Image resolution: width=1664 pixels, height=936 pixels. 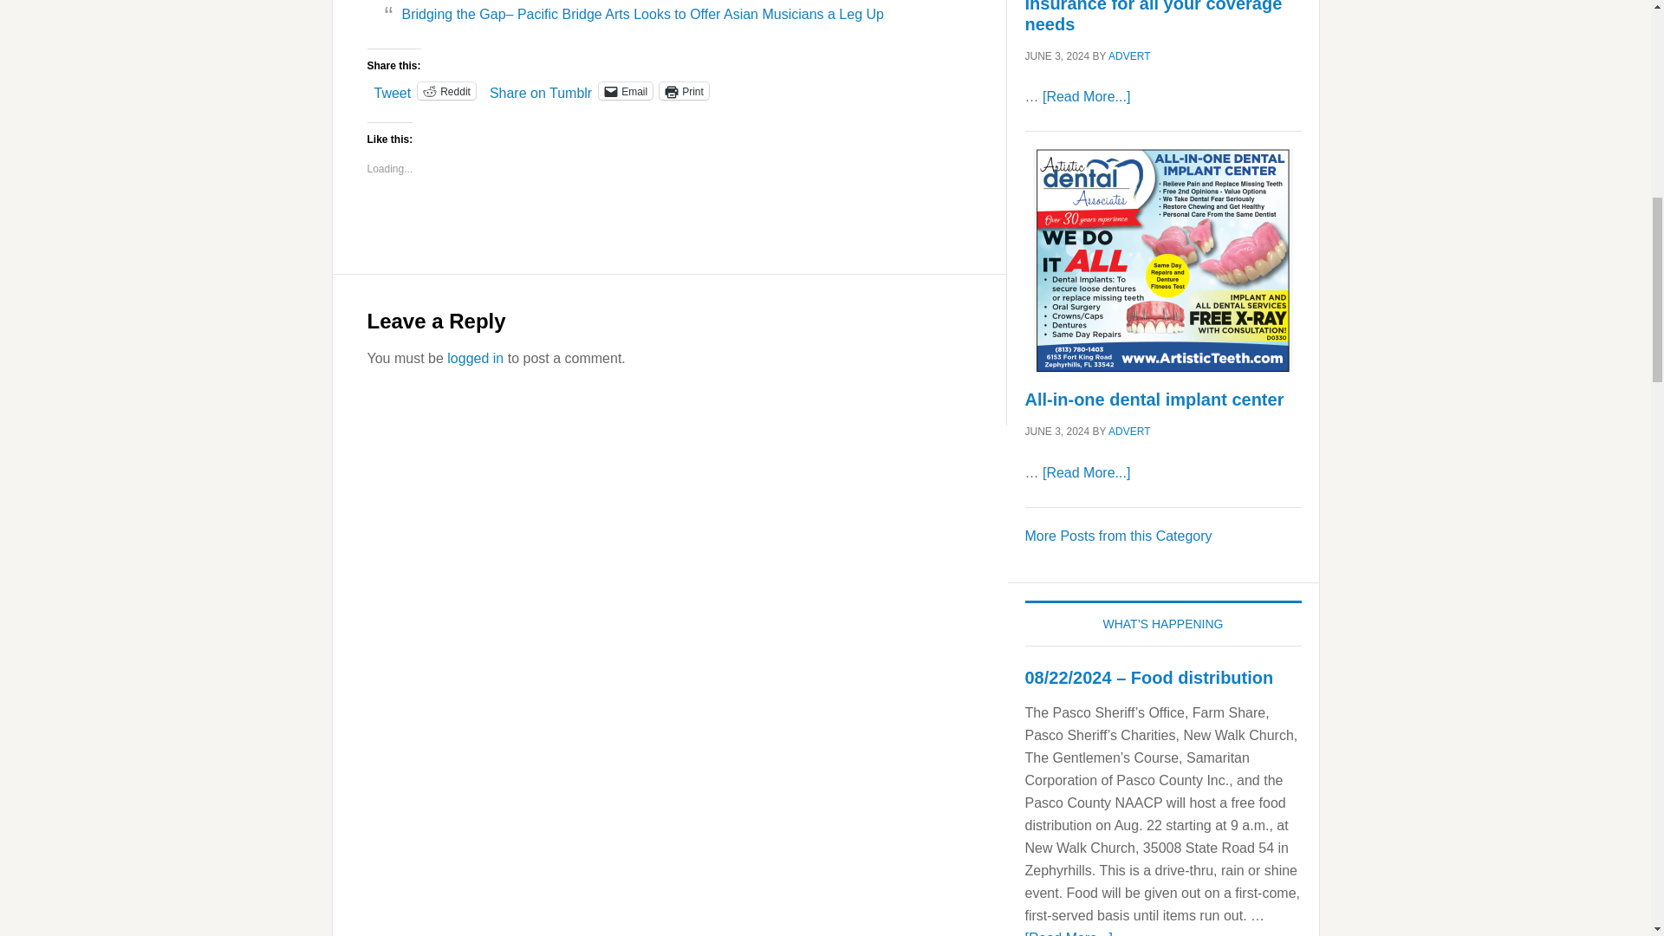 I want to click on Click to email a link to a friend, so click(x=626, y=90).